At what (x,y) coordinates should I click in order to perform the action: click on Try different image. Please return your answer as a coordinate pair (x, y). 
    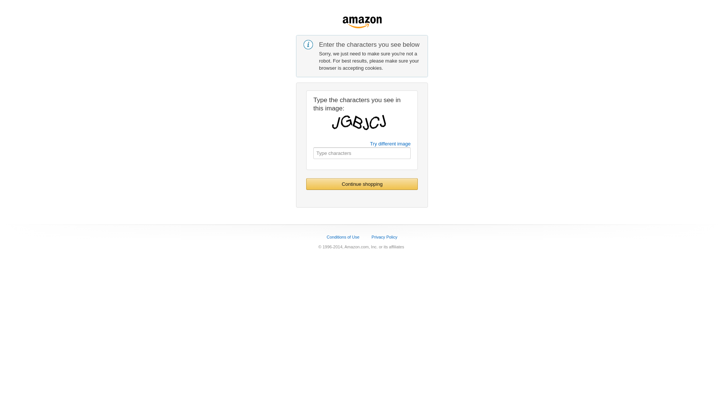
    Looking at the image, I should click on (390, 144).